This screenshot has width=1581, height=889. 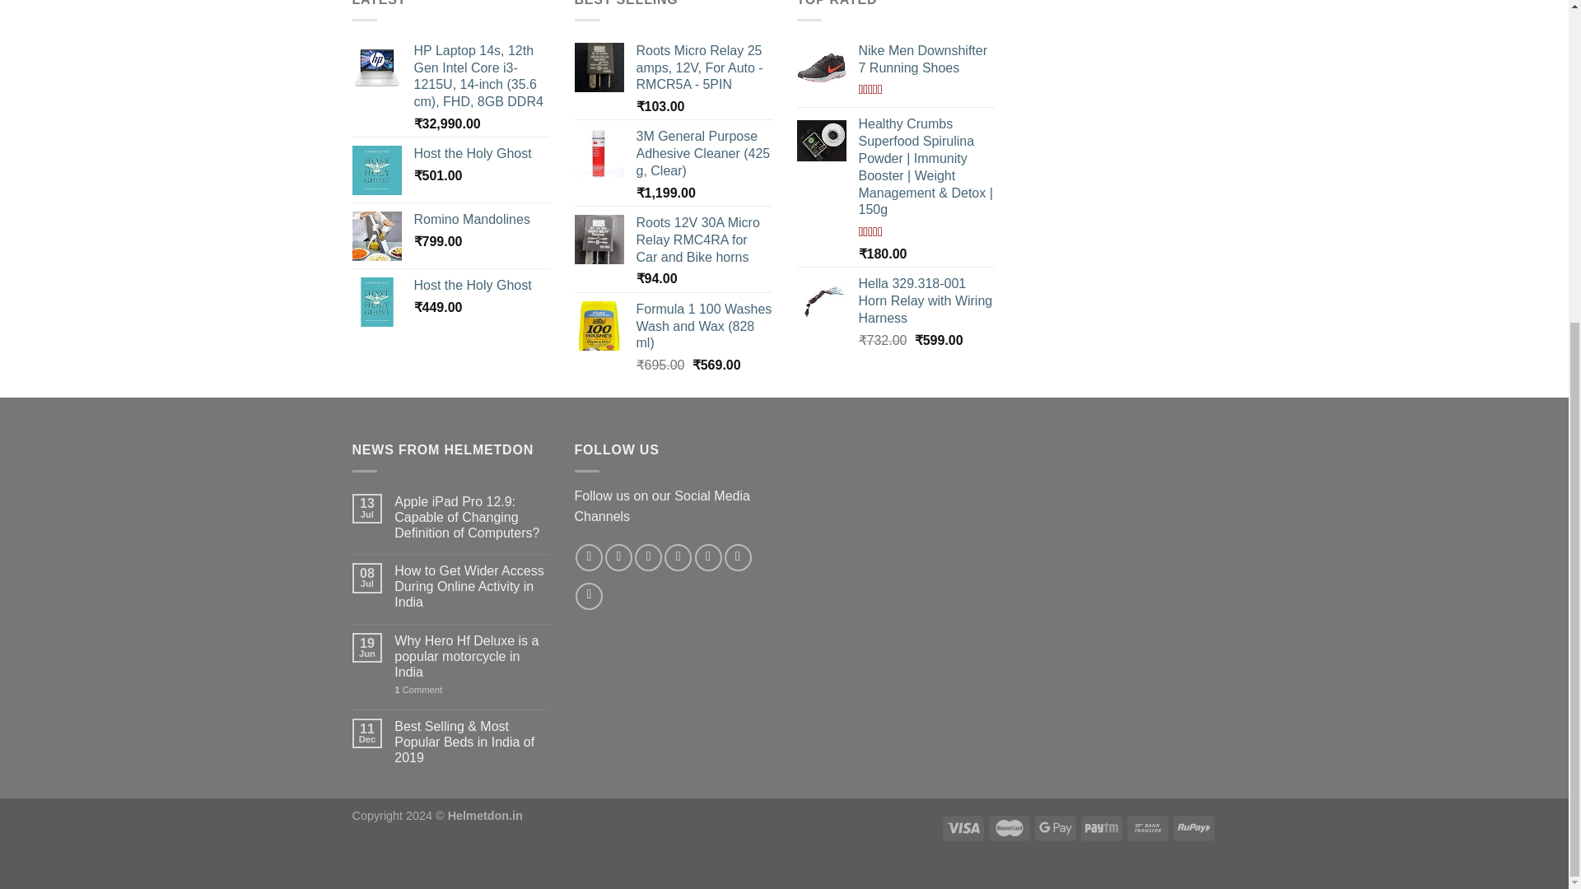 I want to click on Hella 329.318-001 Horn Relay with Wiring Harness, so click(x=926, y=301).